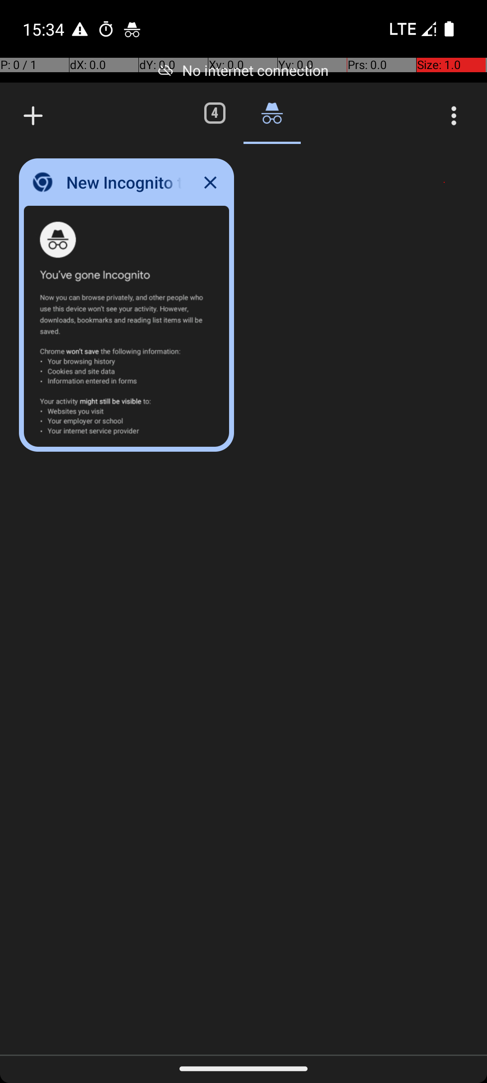 This screenshot has width=487, height=1083. I want to click on Close New Incognito tab tab, so click(210, 182).